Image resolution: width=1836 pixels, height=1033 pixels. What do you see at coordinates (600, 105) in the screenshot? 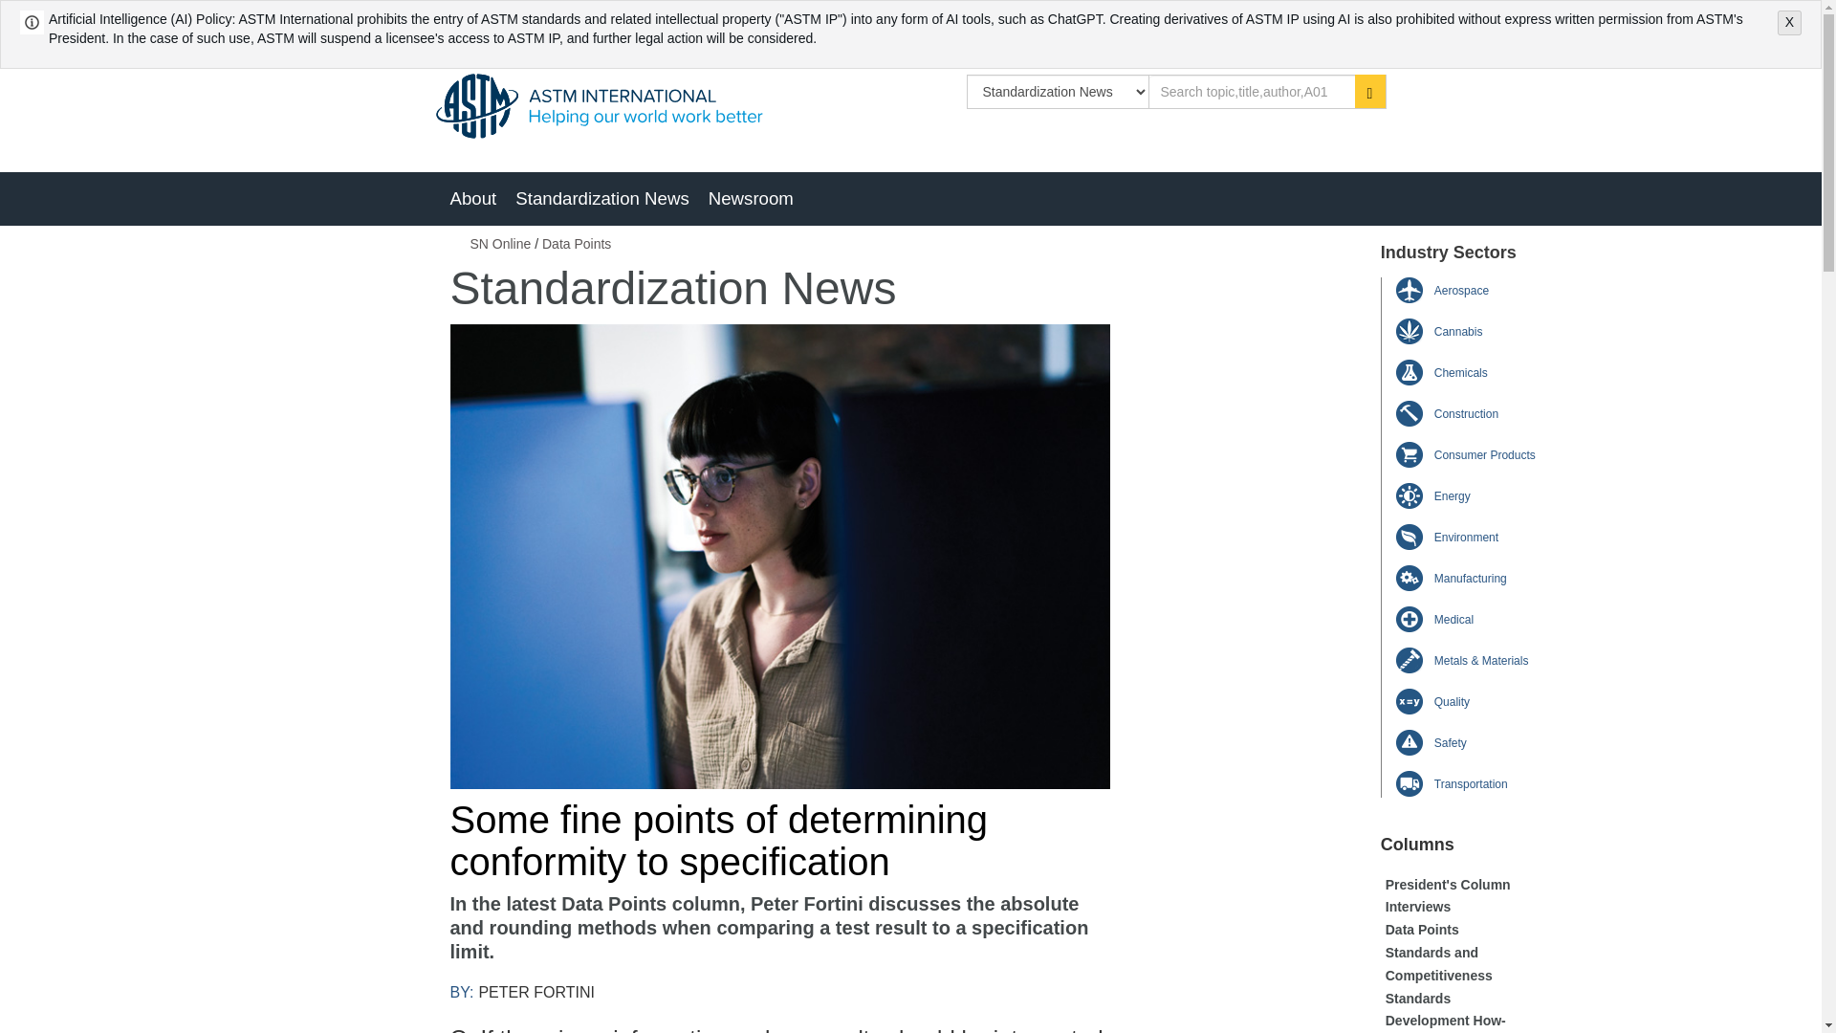
I see `Home` at bounding box center [600, 105].